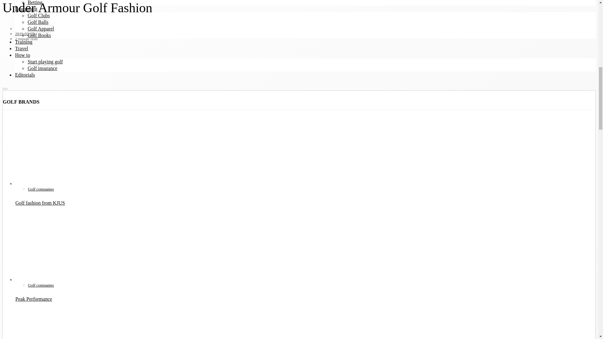 The width and height of the screenshot is (603, 339). What do you see at coordinates (53, 325) in the screenshot?
I see `Garmin` at bounding box center [53, 325].